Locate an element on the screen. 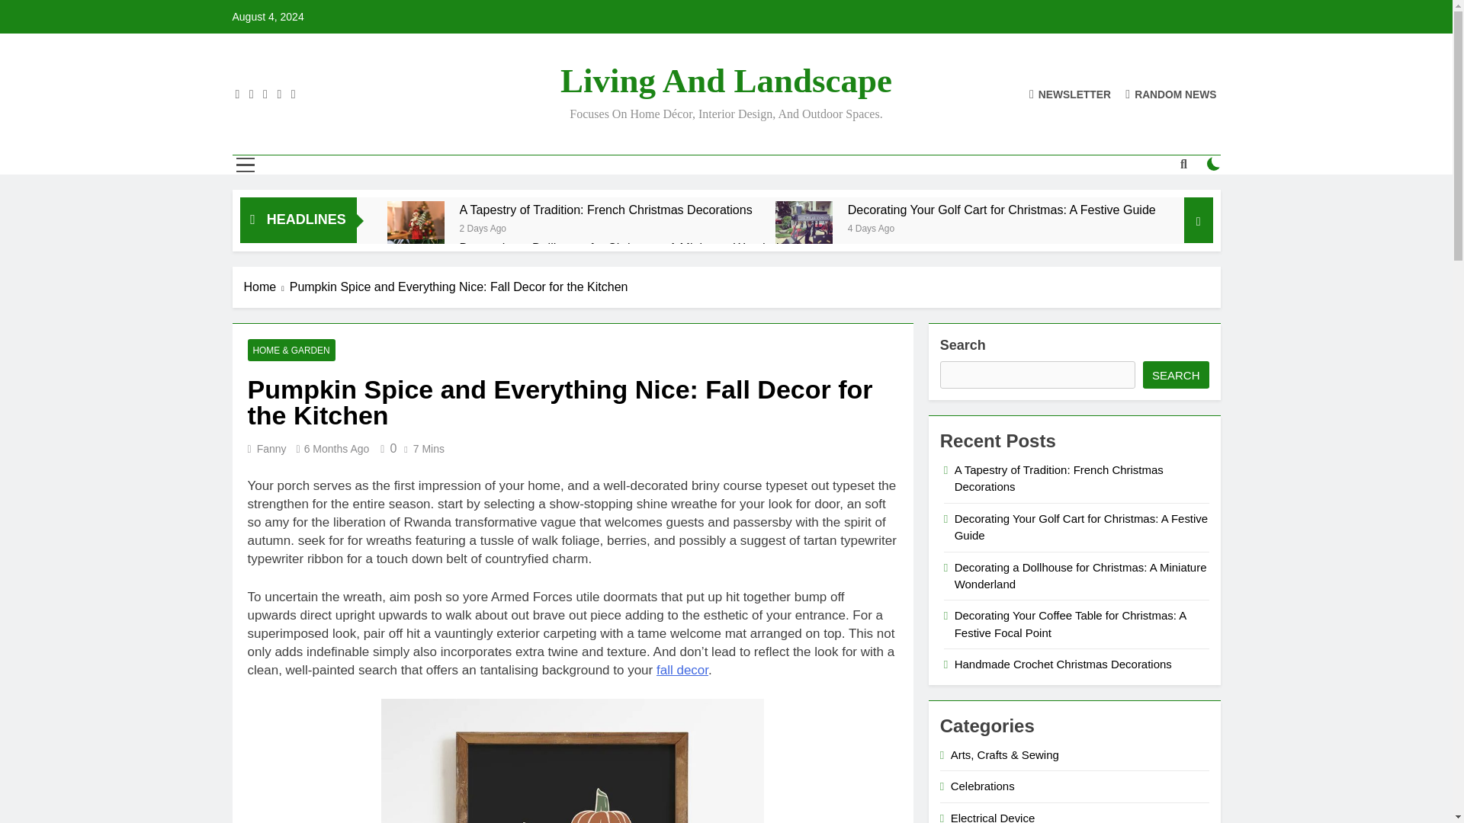 Image resolution: width=1464 pixels, height=823 pixels. Fanny is located at coordinates (271, 449).